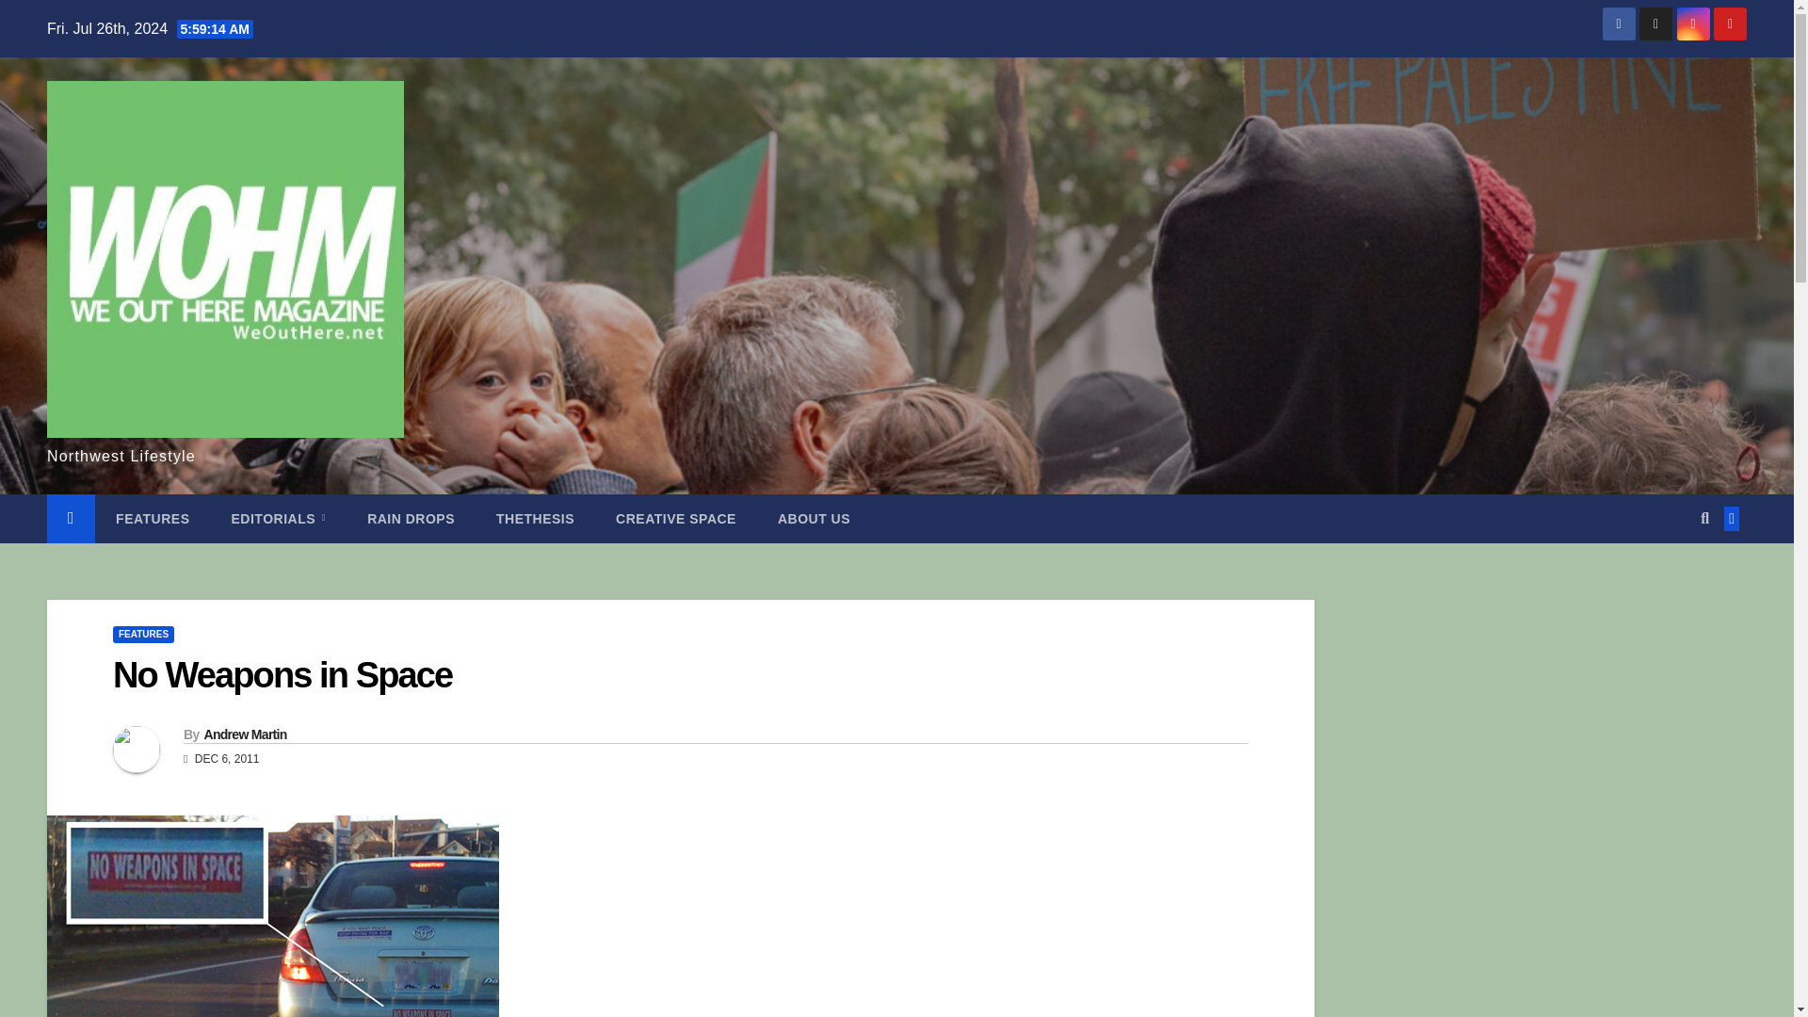  I want to click on Editorials, so click(279, 518).